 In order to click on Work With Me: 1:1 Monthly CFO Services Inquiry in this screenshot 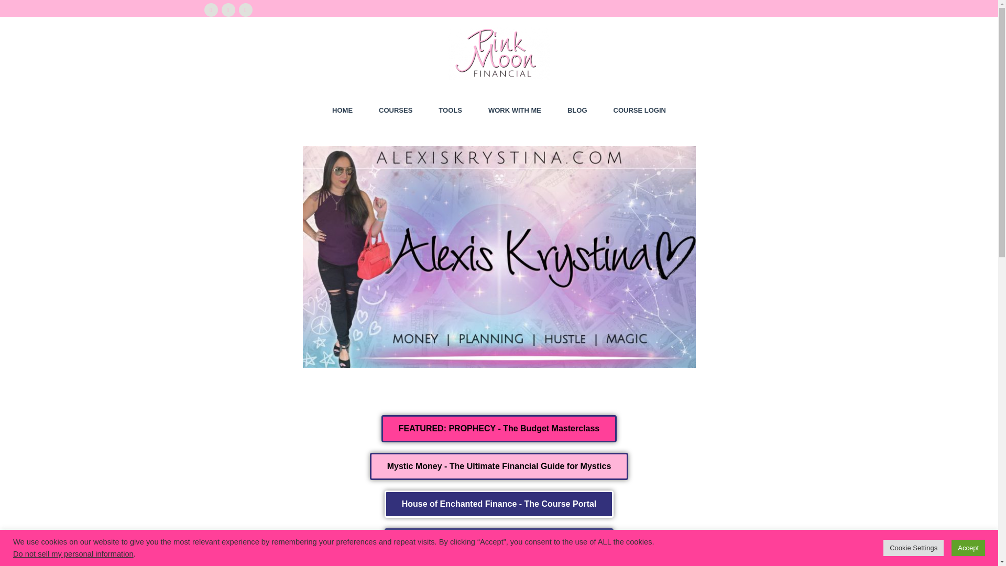, I will do `click(498, 541)`.